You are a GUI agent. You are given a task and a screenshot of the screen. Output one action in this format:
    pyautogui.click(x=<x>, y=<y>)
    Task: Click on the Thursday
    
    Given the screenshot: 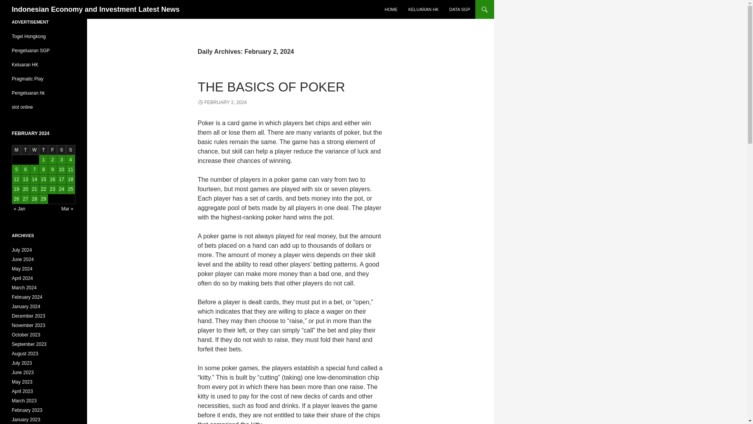 What is the action you would take?
    pyautogui.click(x=43, y=150)
    